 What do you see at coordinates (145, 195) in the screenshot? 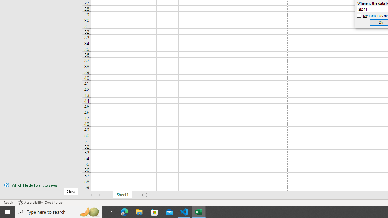
I see `Add Sheet` at bounding box center [145, 195].